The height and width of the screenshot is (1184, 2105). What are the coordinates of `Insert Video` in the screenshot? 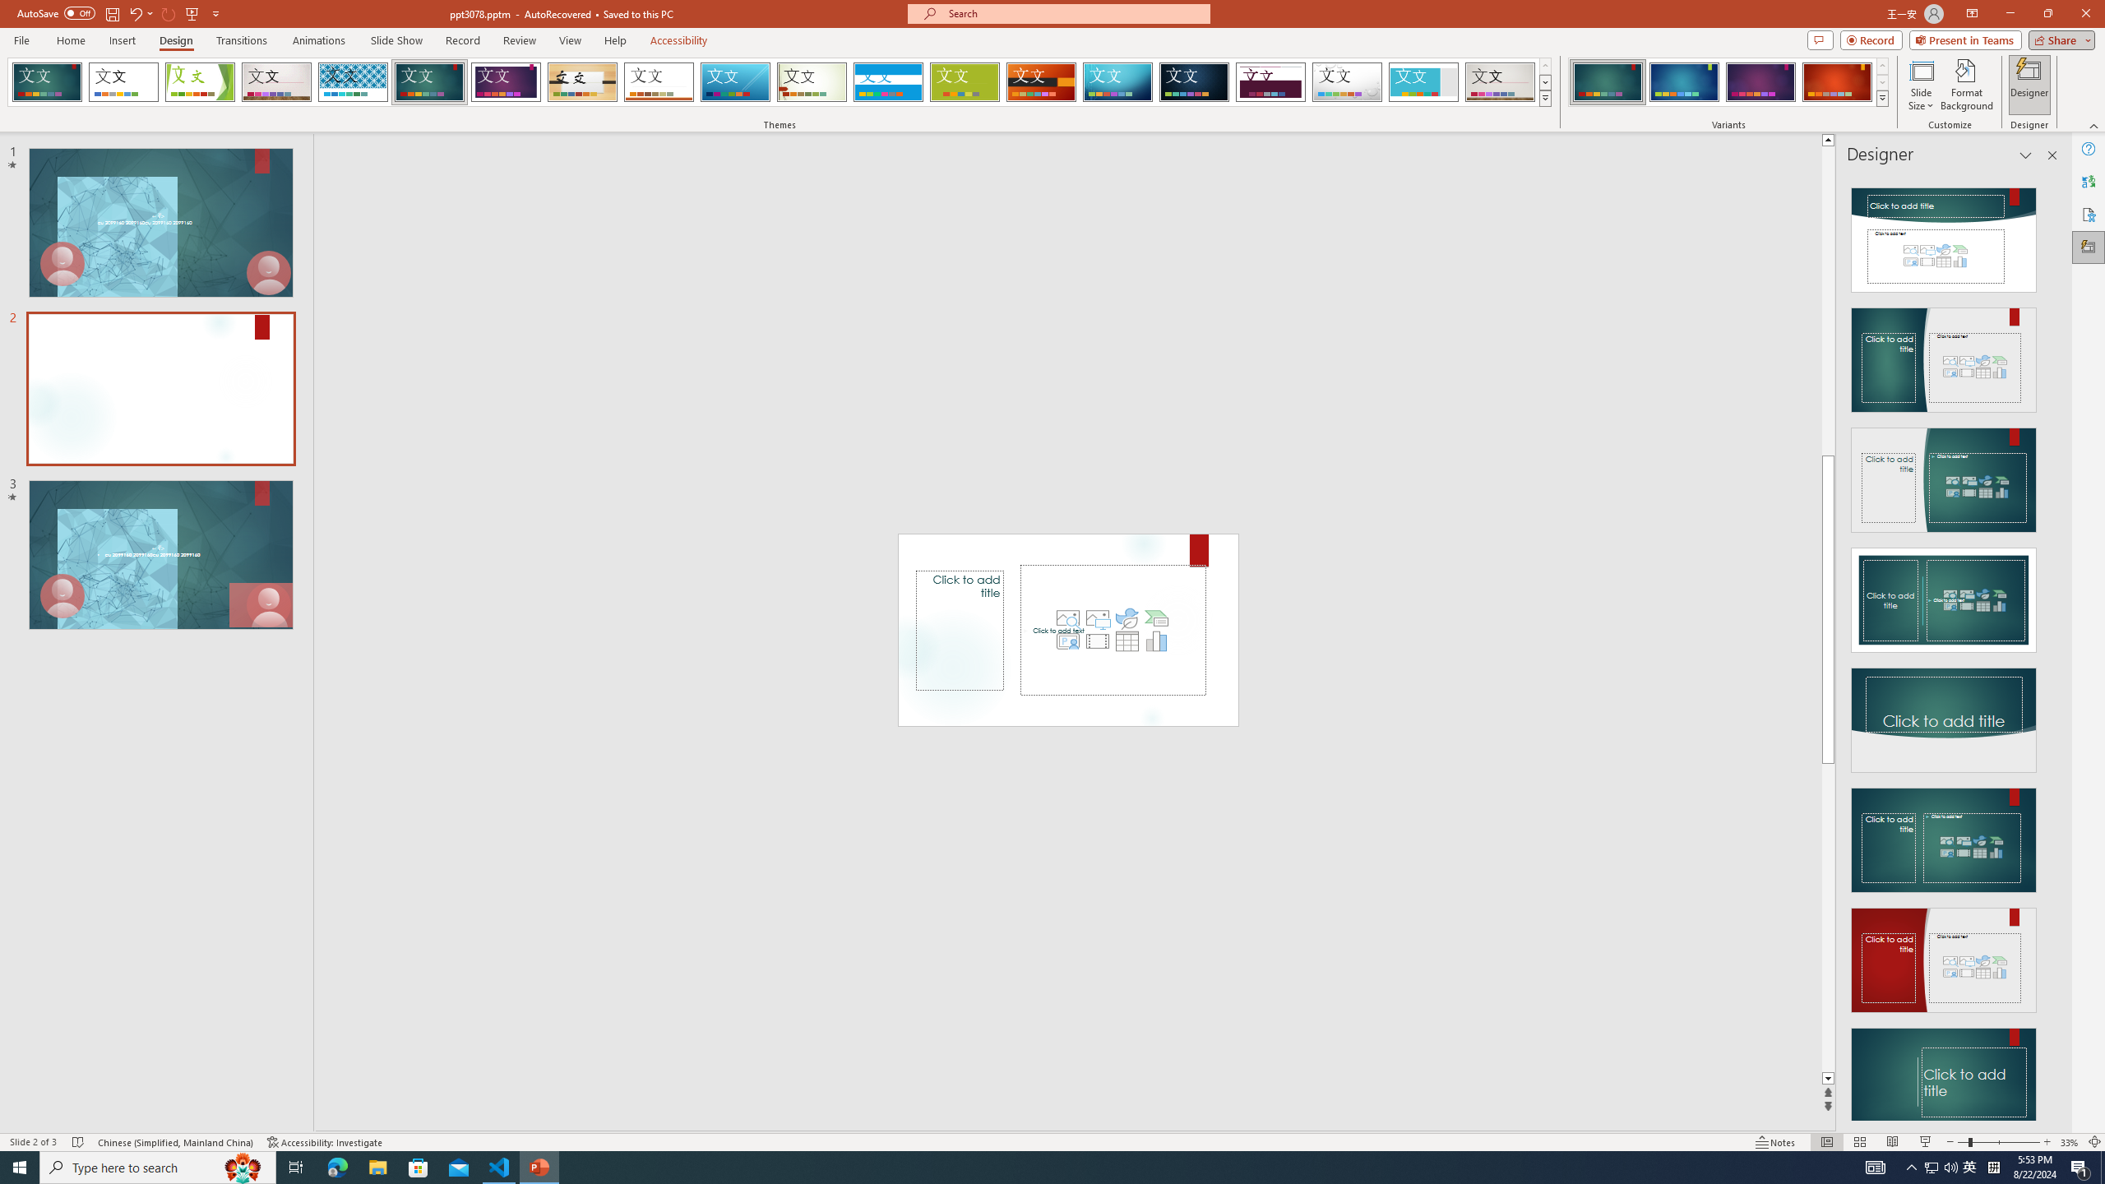 It's located at (1097, 641).